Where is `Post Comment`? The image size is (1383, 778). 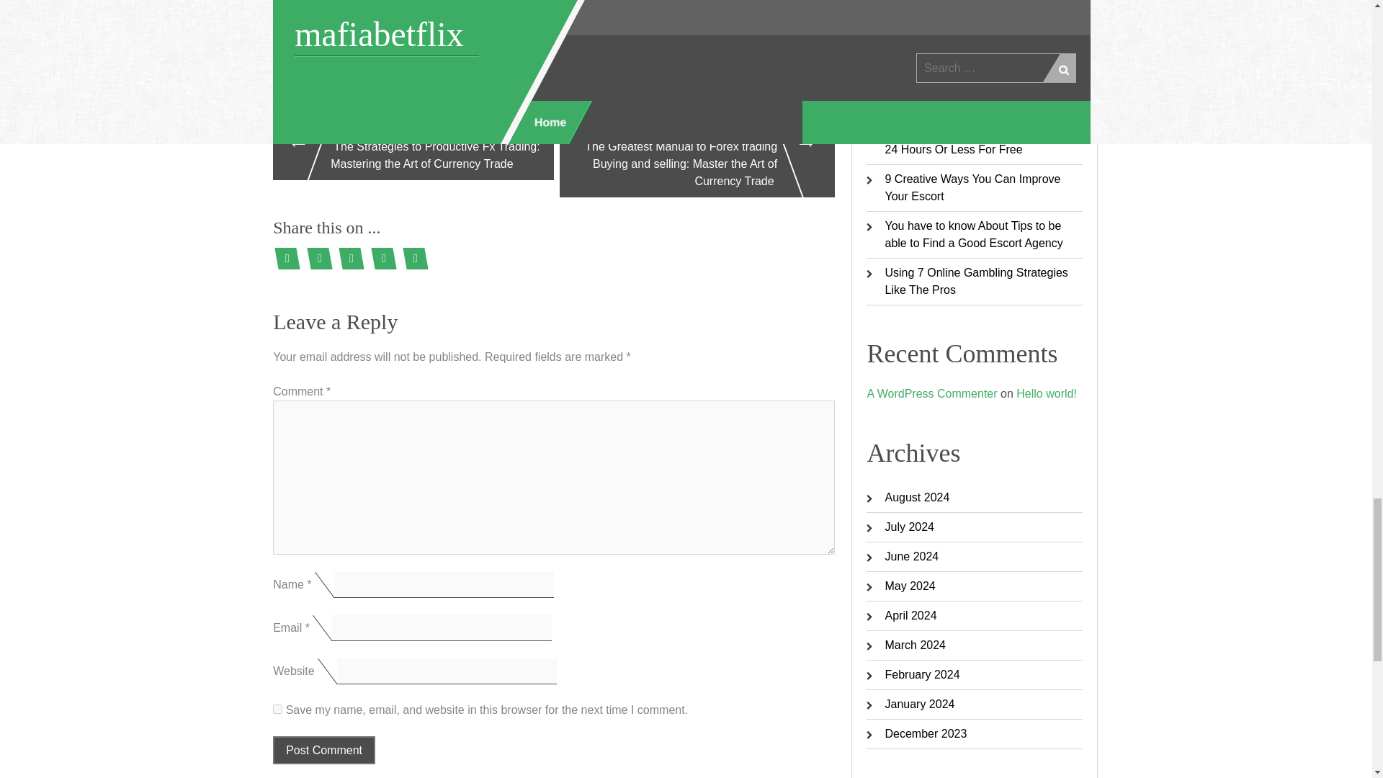
Post Comment is located at coordinates (323, 749).